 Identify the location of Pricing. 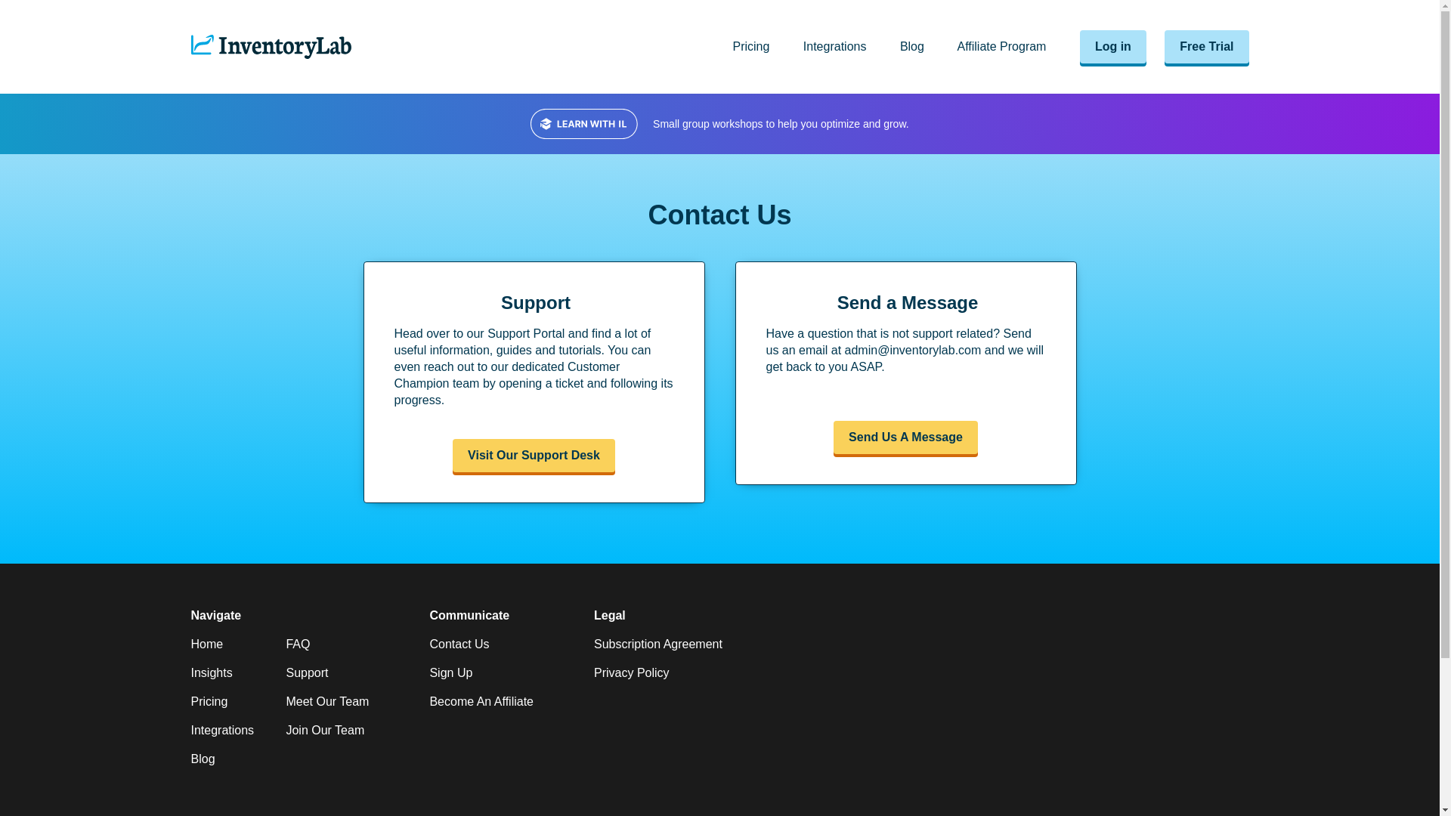
(209, 702).